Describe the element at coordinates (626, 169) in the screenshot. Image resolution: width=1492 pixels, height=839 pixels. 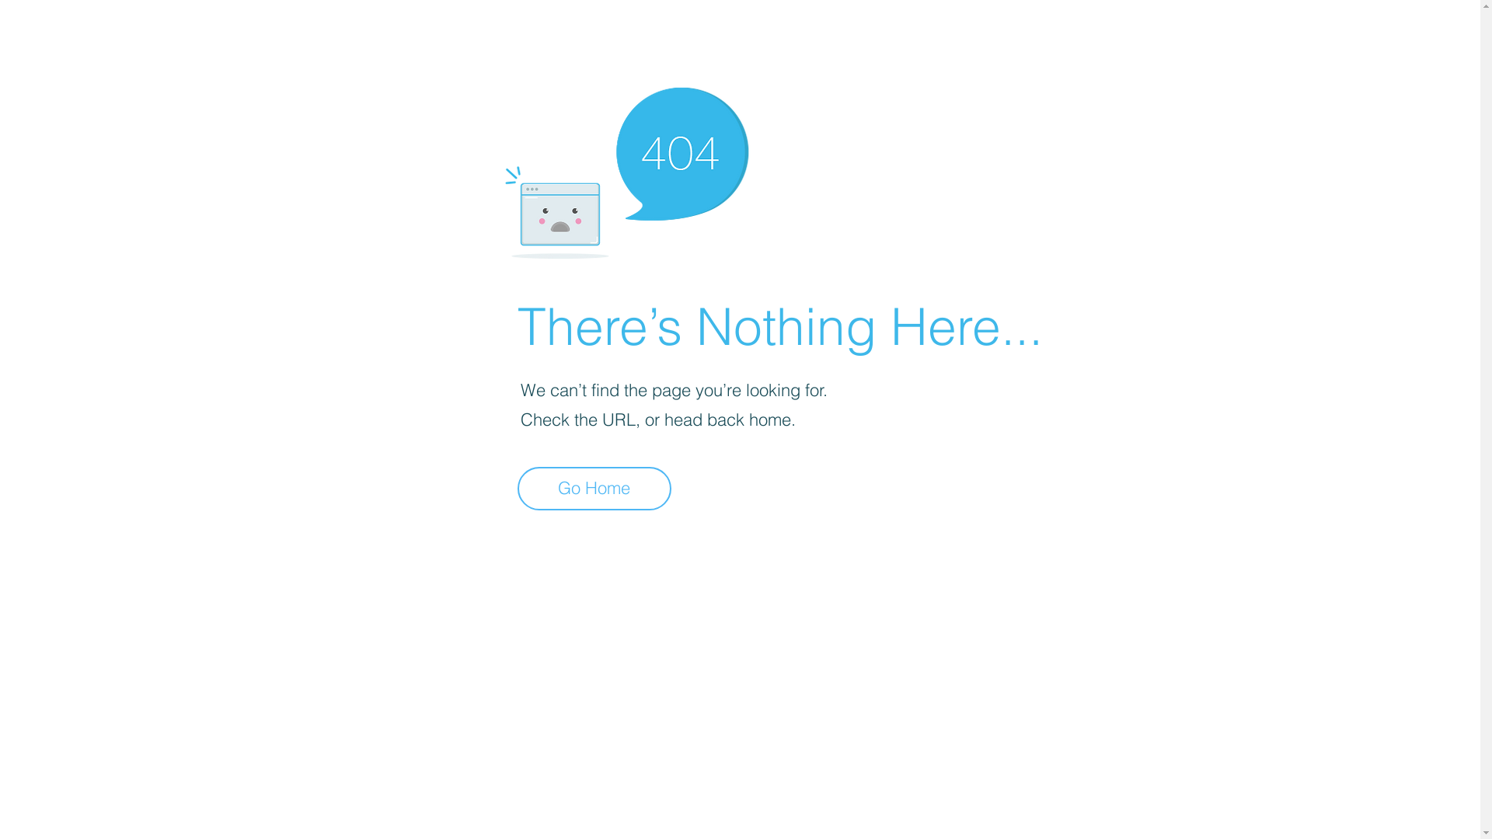
I see `404-icon_2.png` at that location.